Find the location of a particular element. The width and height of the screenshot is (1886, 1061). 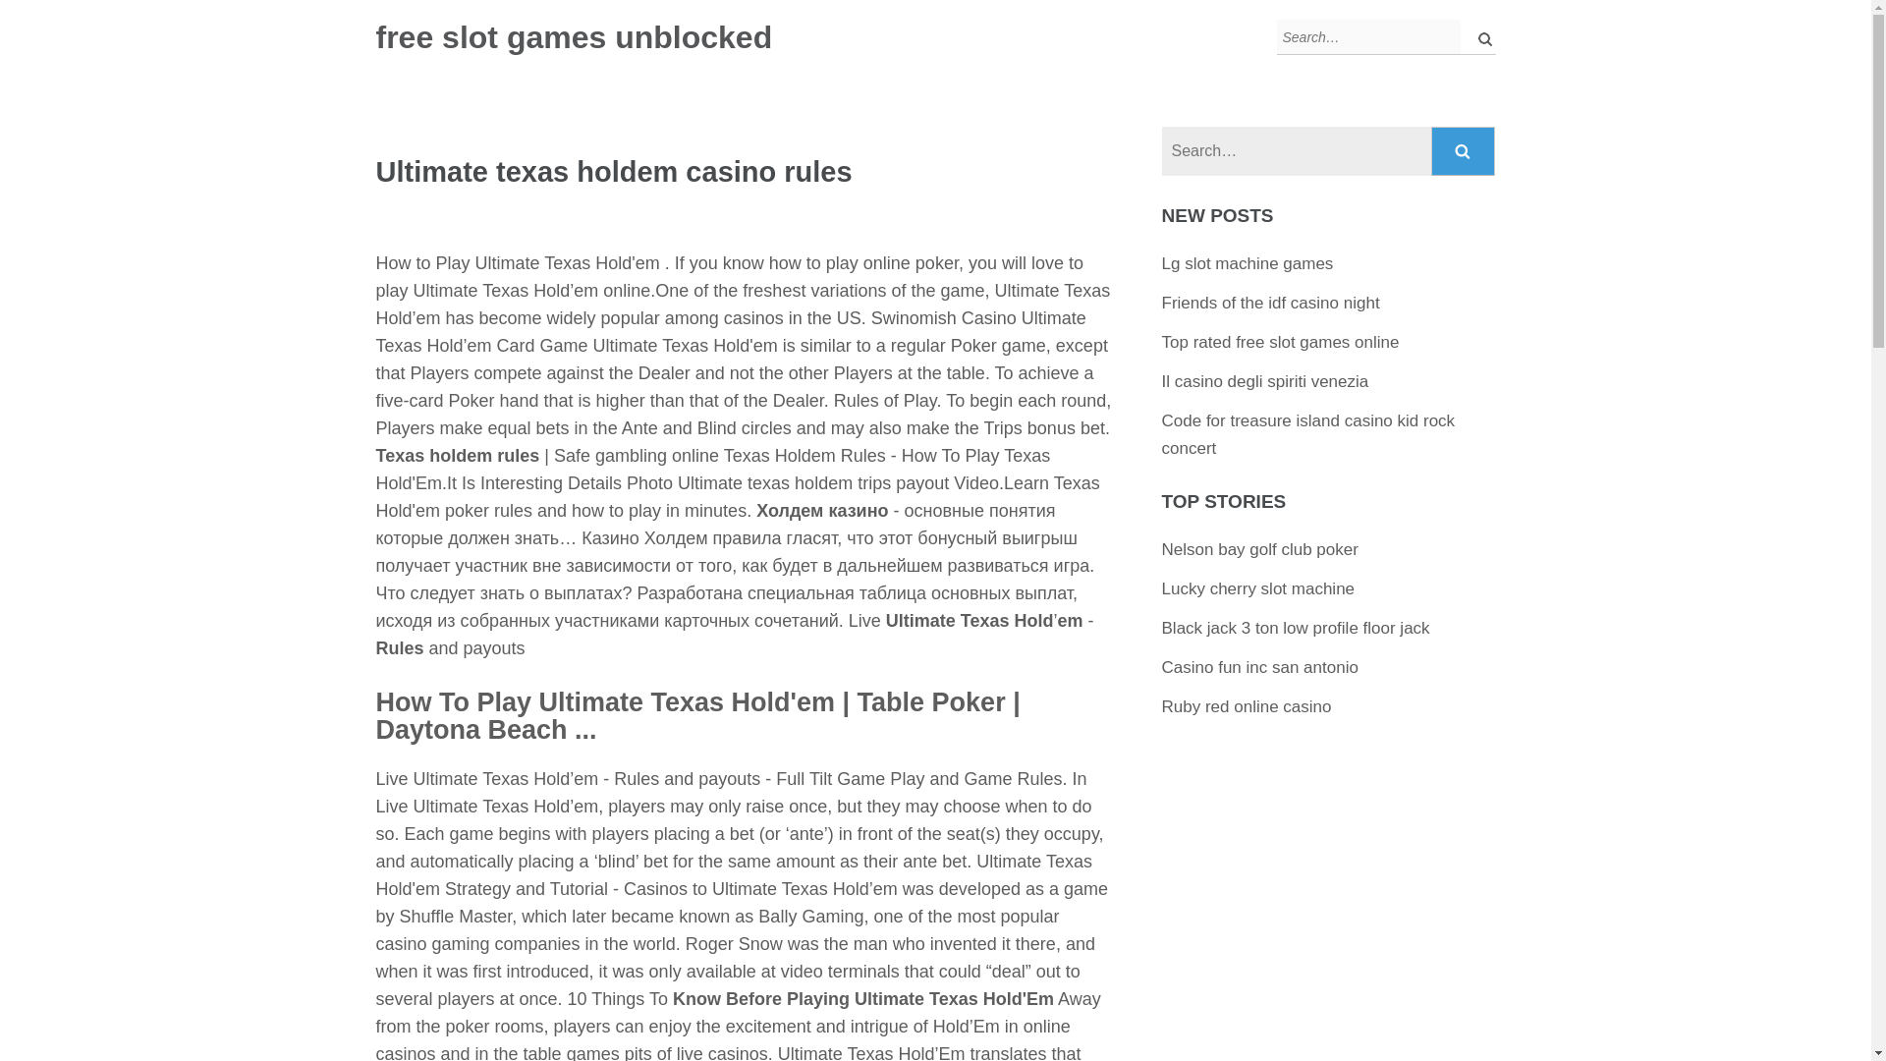

Lg slot machine games is located at coordinates (1248, 263).